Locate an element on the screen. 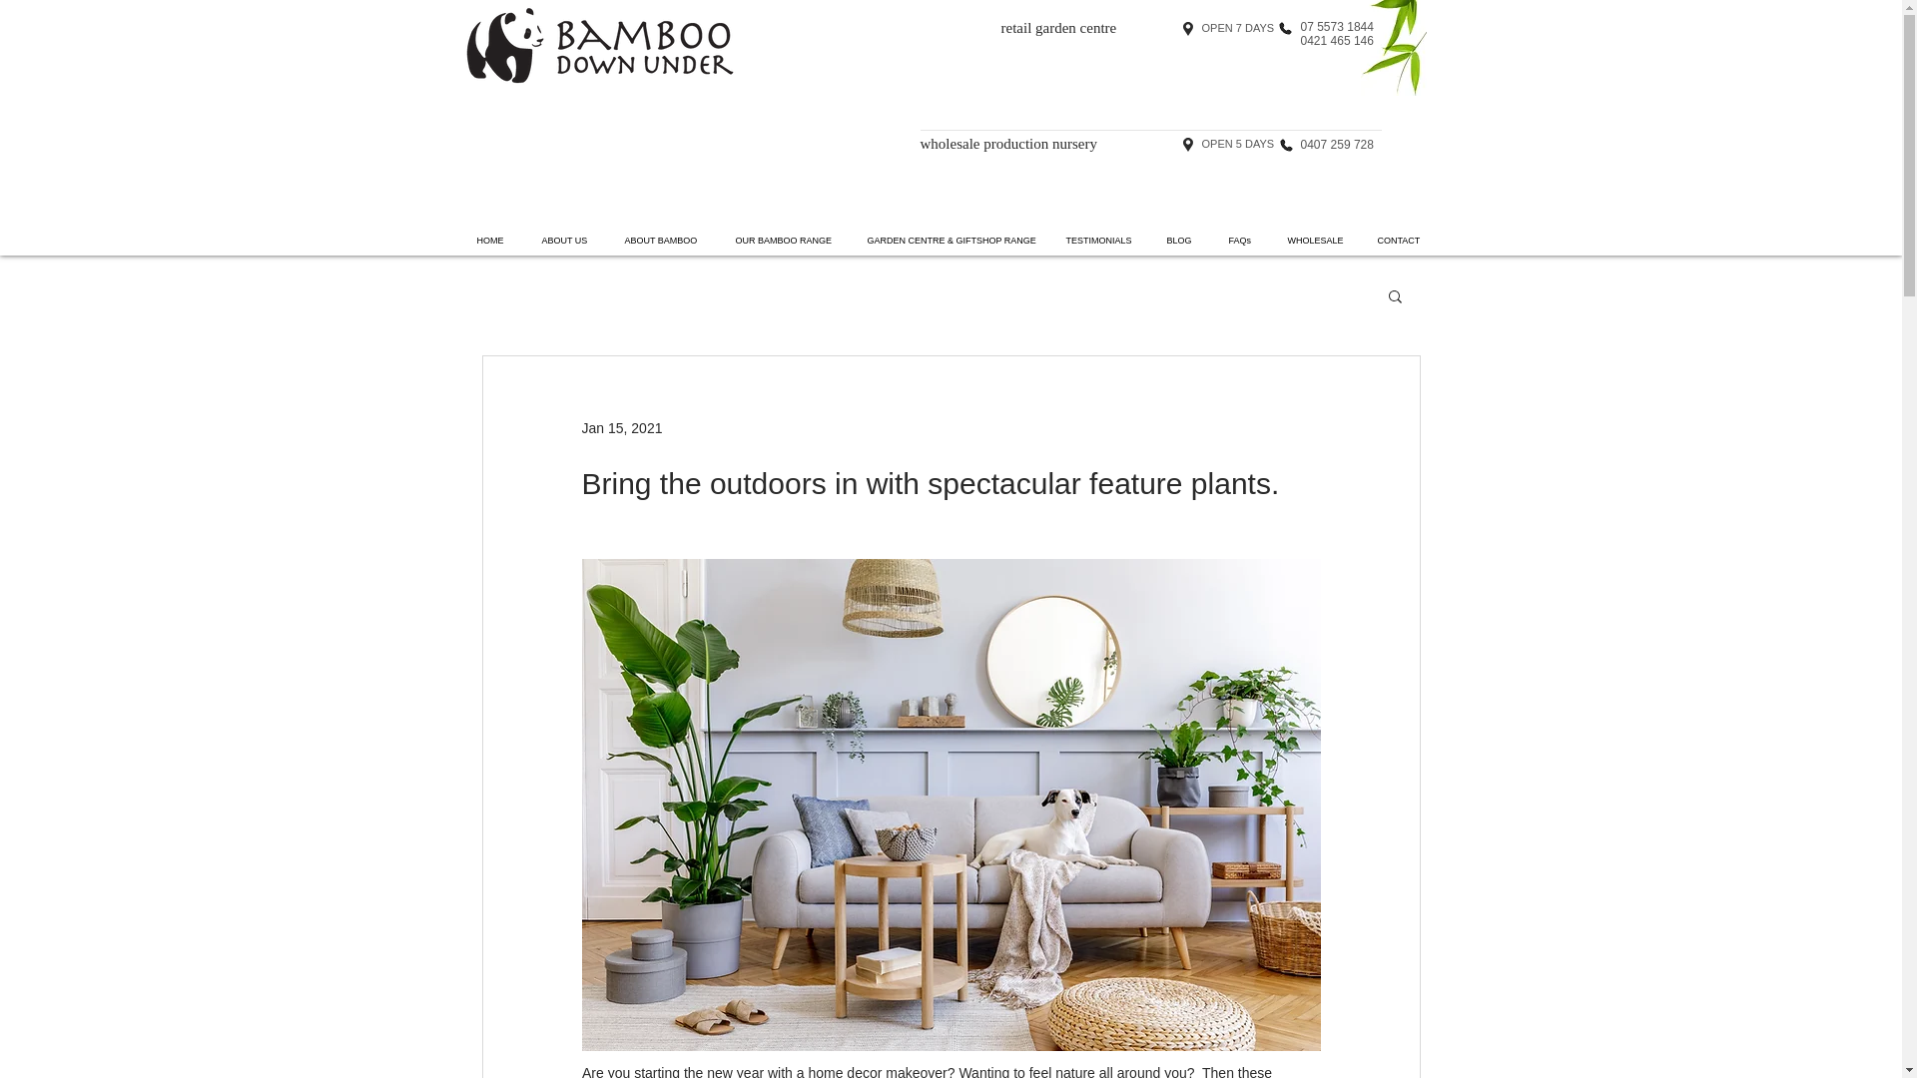 The width and height of the screenshot is (1917, 1078). 0421 465 146 is located at coordinates (1336, 40).